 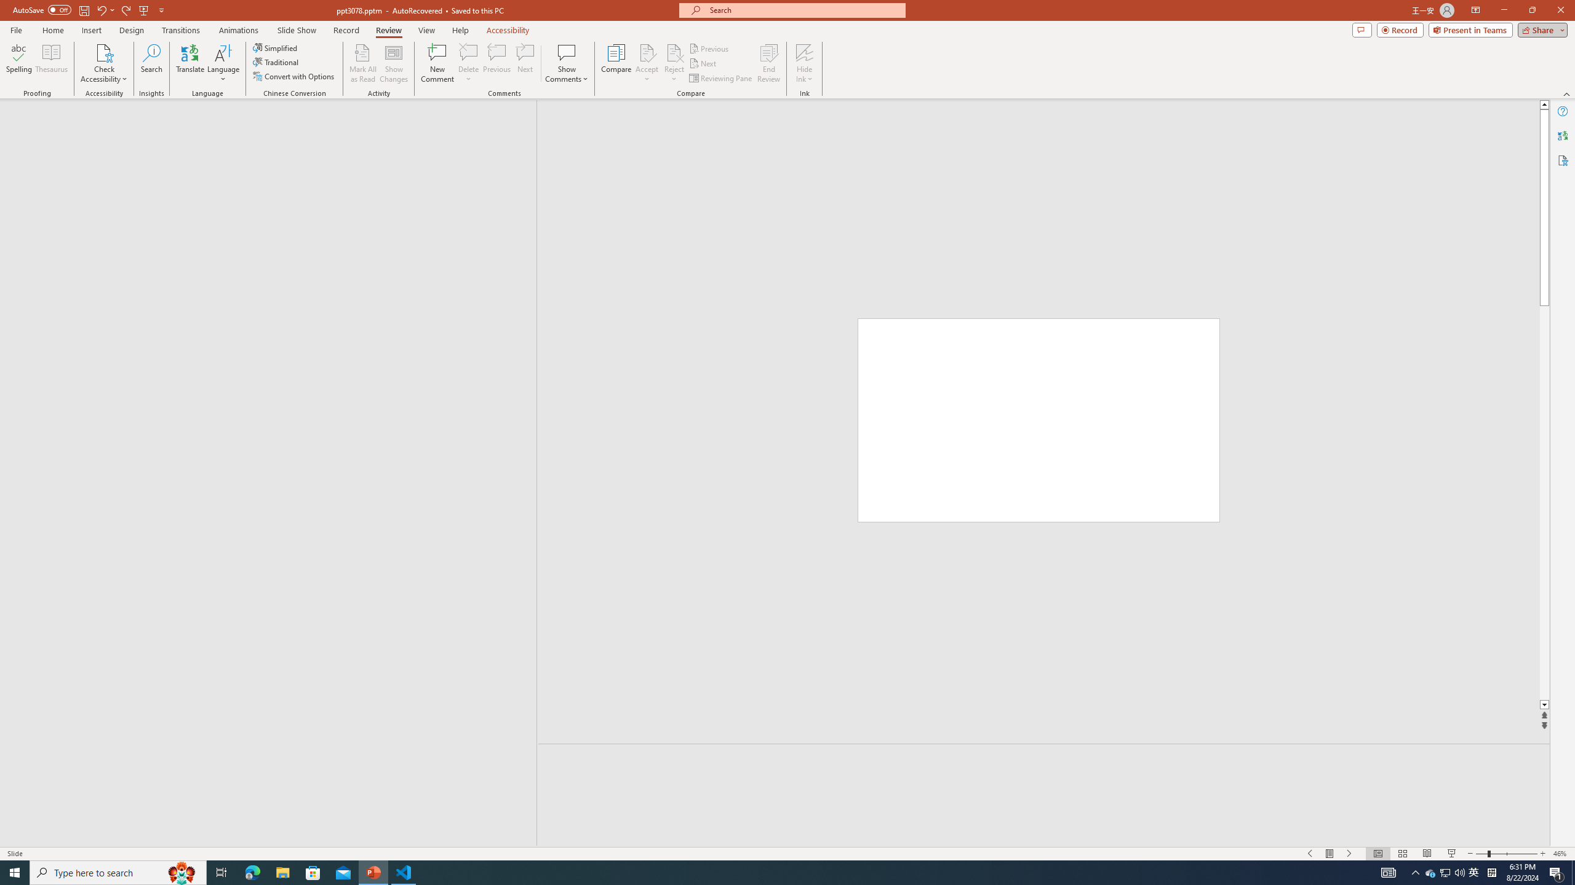 What do you see at coordinates (191, 63) in the screenshot?
I see `Translate` at bounding box center [191, 63].